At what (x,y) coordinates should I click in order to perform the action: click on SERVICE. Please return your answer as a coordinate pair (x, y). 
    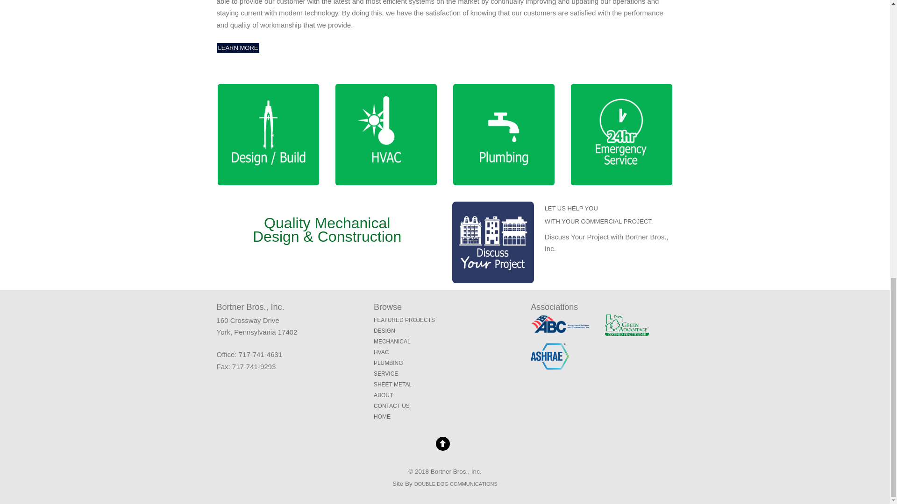
    Looking at the image, I should click on (386, 373).